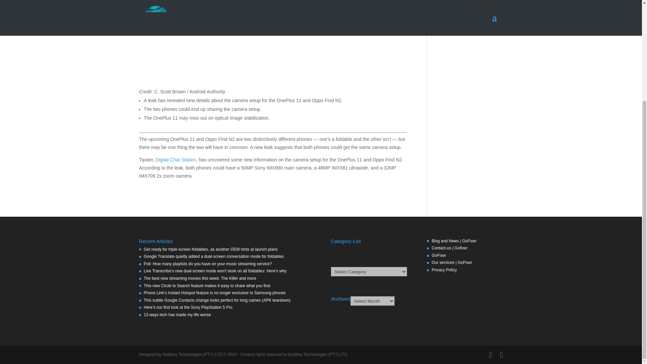  What do you see at coordinates (444, 270) in the screenshot?
I see `Privacy Policy` at bounding box center [444, 270].